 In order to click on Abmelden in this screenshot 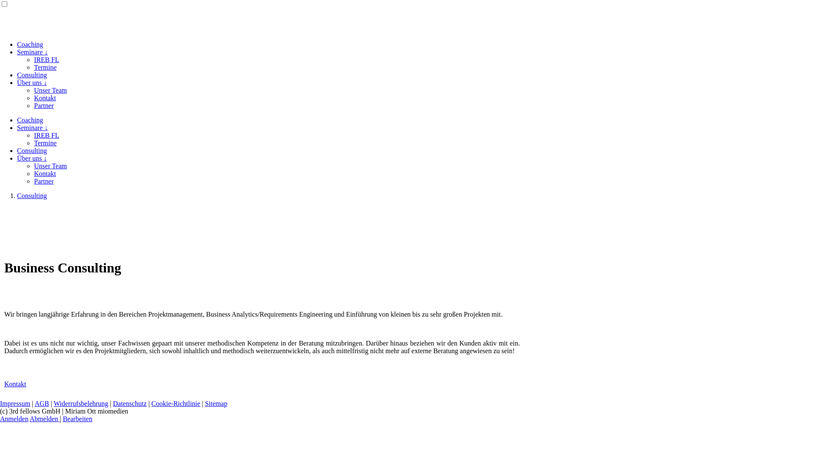, I will do `click(45, 419)`.